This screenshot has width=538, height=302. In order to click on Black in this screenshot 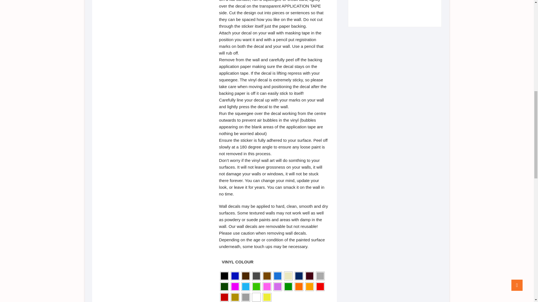, I will do `click(224, 276)`.